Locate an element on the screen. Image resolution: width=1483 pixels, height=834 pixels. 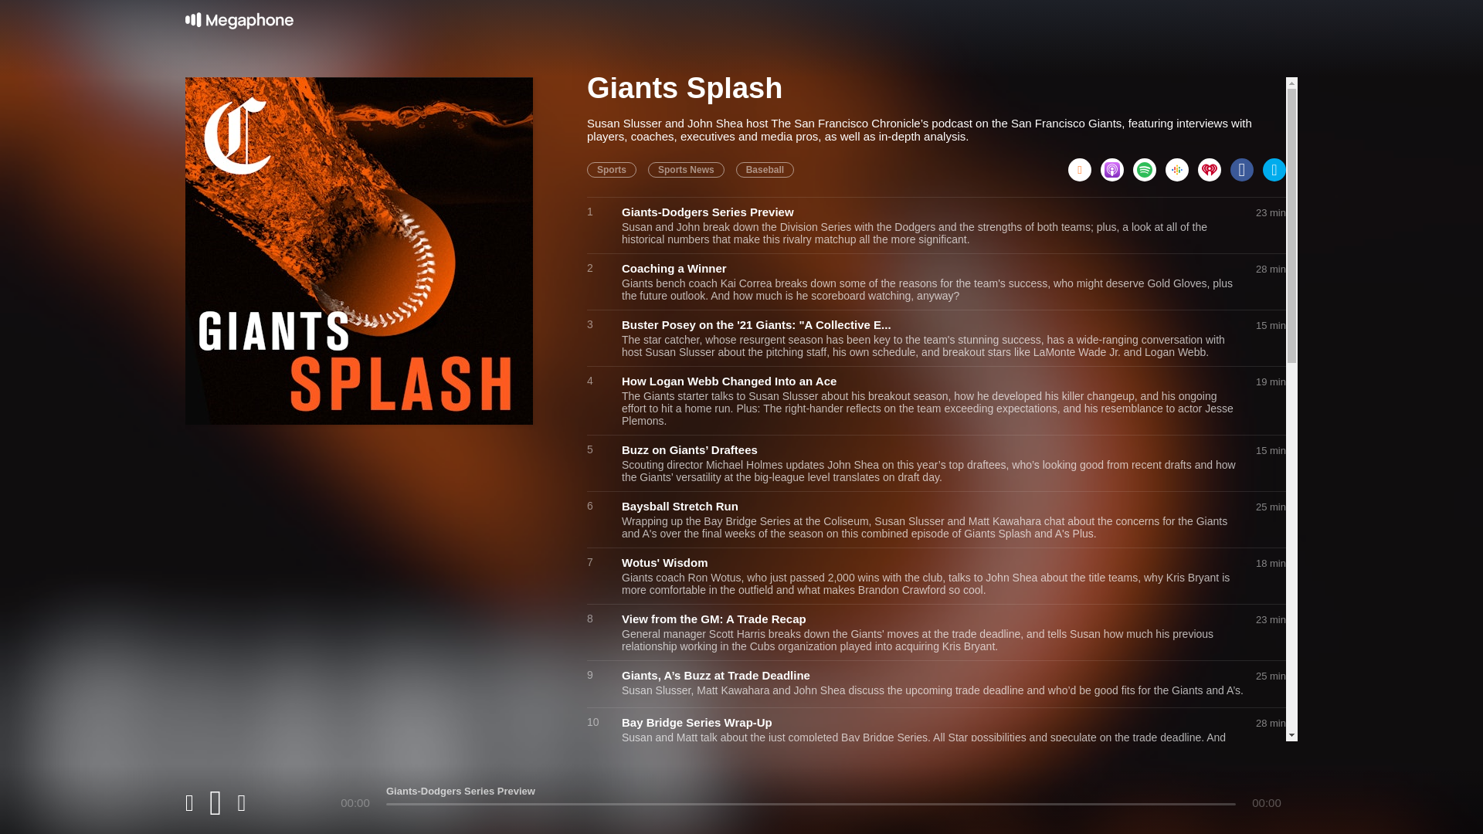
Subscribe via Spotify is located at coordinates (1149, 165).